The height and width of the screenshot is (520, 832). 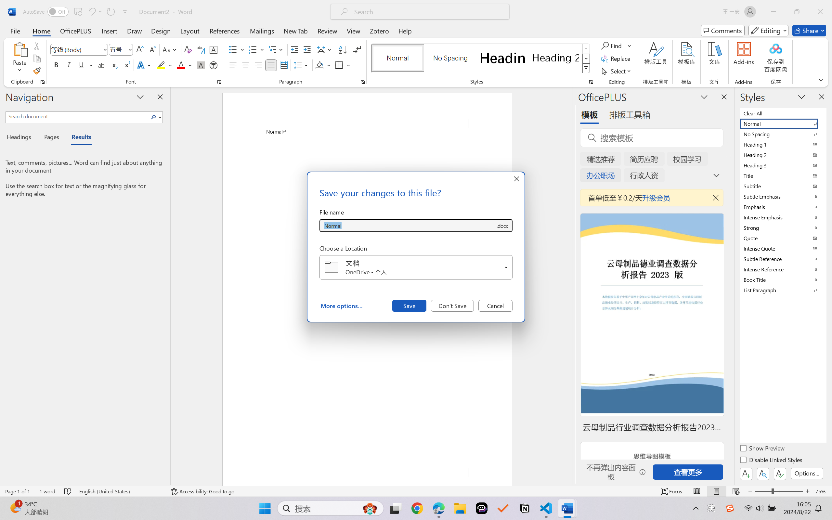 I want to click on Restore Down, so click(x=797, y=12).